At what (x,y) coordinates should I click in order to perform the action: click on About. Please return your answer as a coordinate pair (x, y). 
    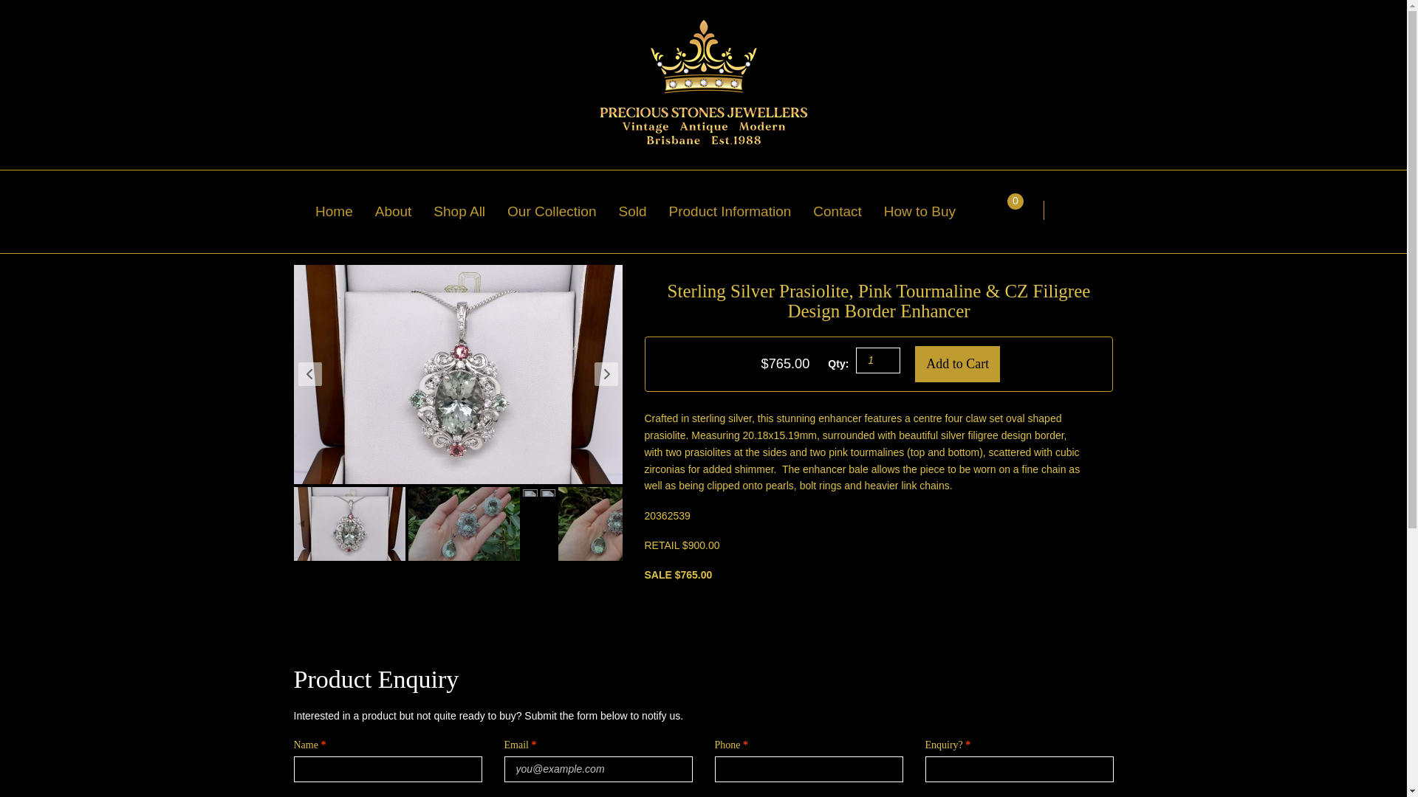
    Looking at the image, I should click on (405, 211).